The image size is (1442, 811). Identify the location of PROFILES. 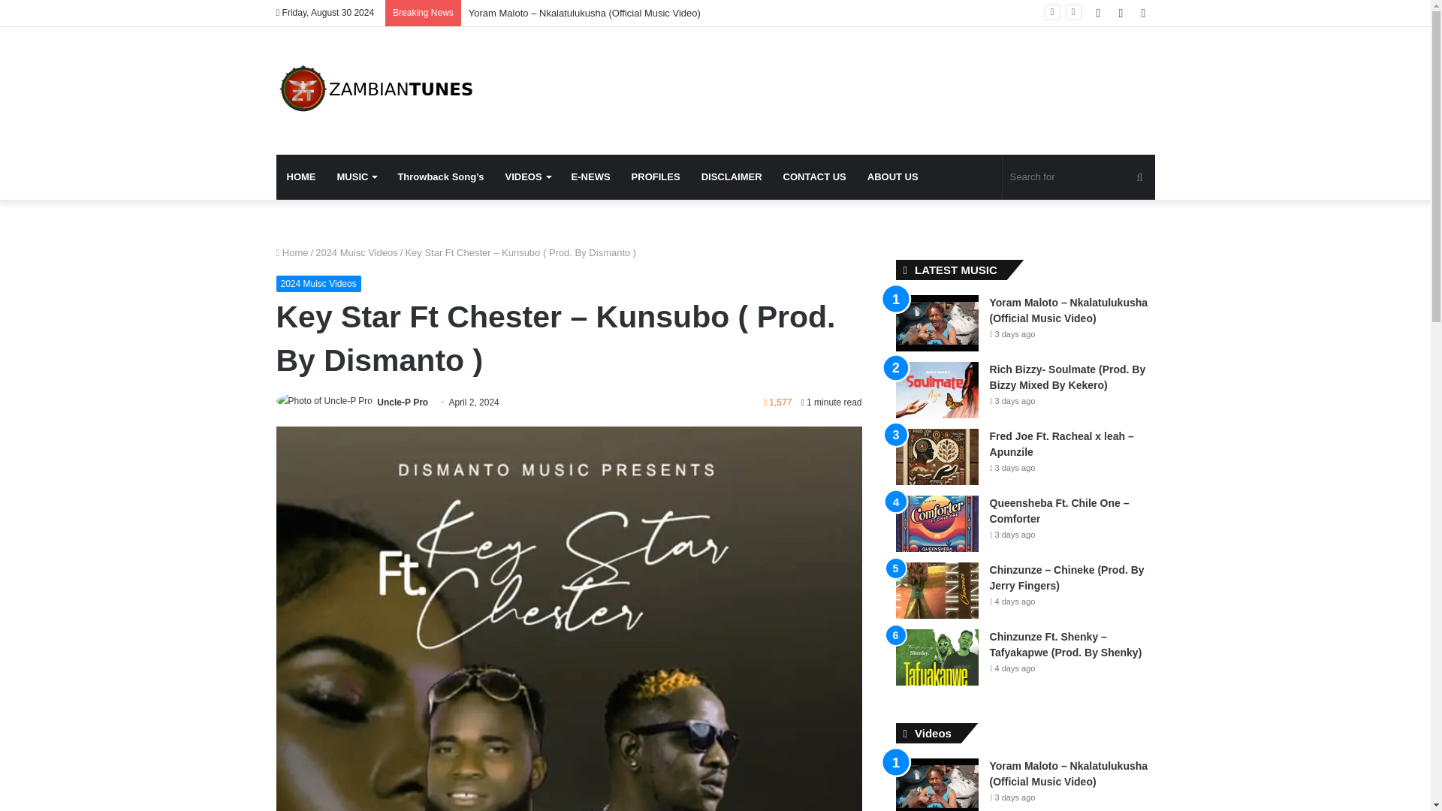
(656, 177).